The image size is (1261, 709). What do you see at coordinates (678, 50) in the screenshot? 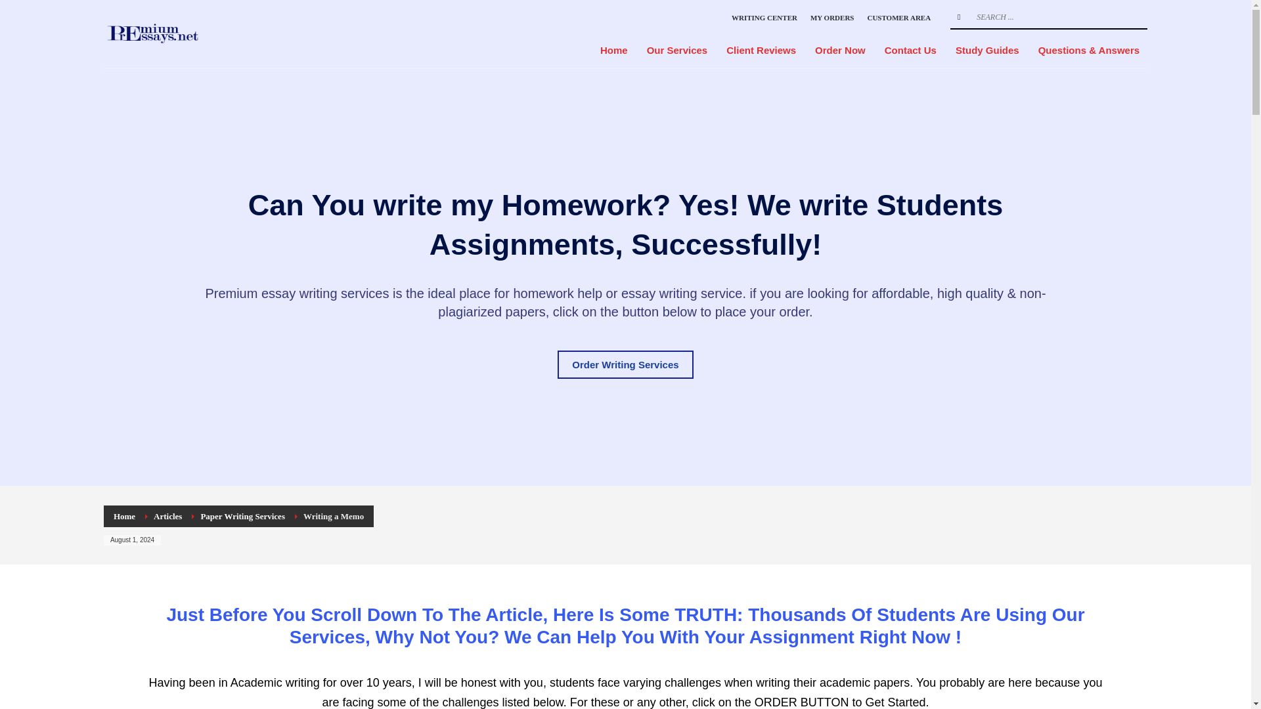
I see `Our Services` at bounding box center [678, 50].